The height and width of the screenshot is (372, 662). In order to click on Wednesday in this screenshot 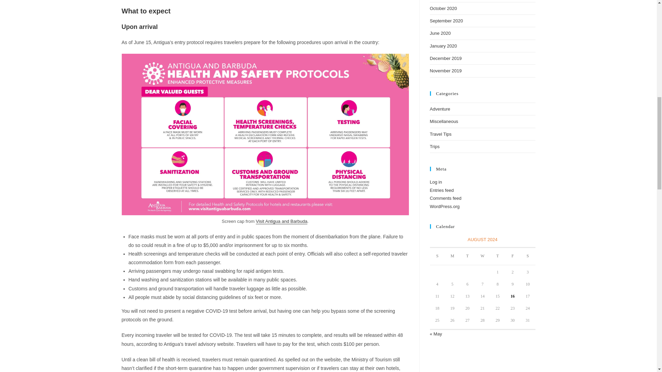, I will do `click(483, 256)`.